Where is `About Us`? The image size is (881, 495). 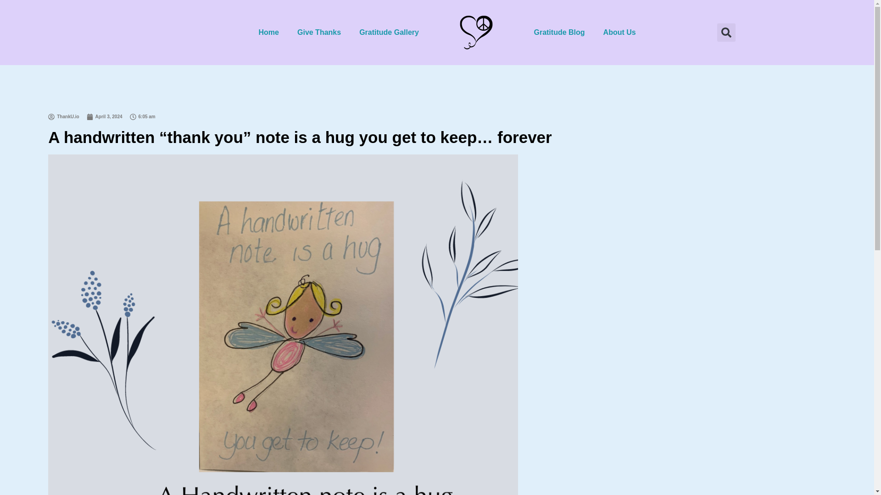 About Us is located at coordinates (619, 32).